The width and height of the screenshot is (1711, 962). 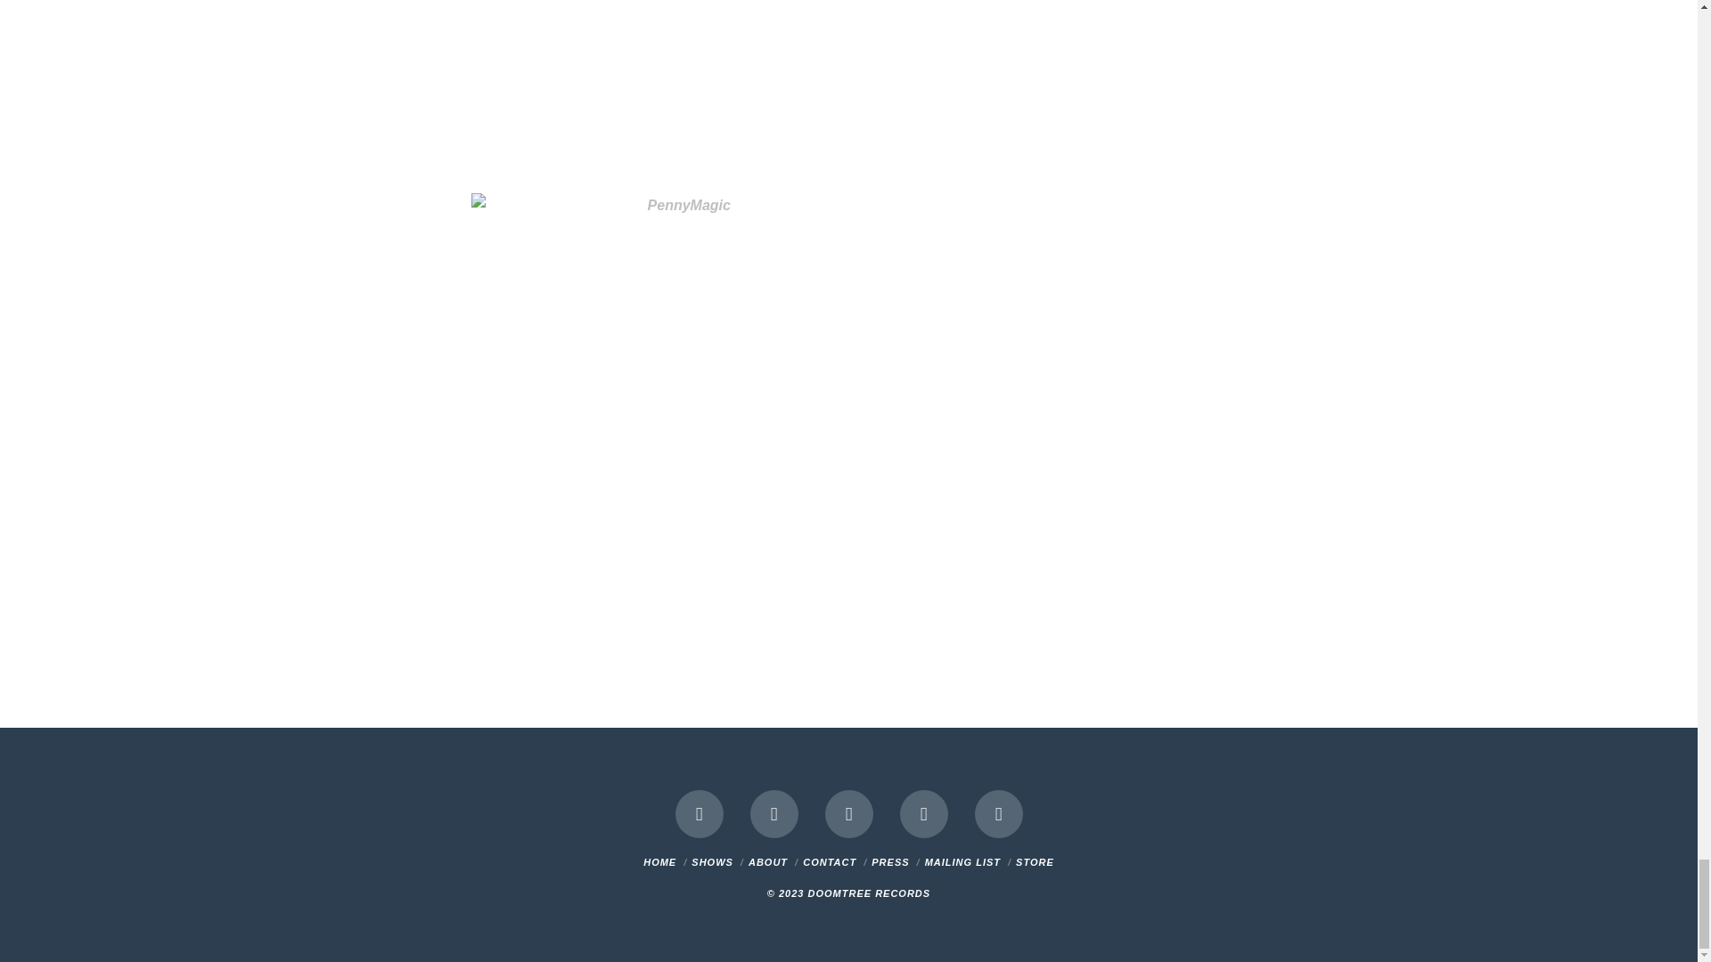 I want to click on YouTube, so click(x=848, y=813).